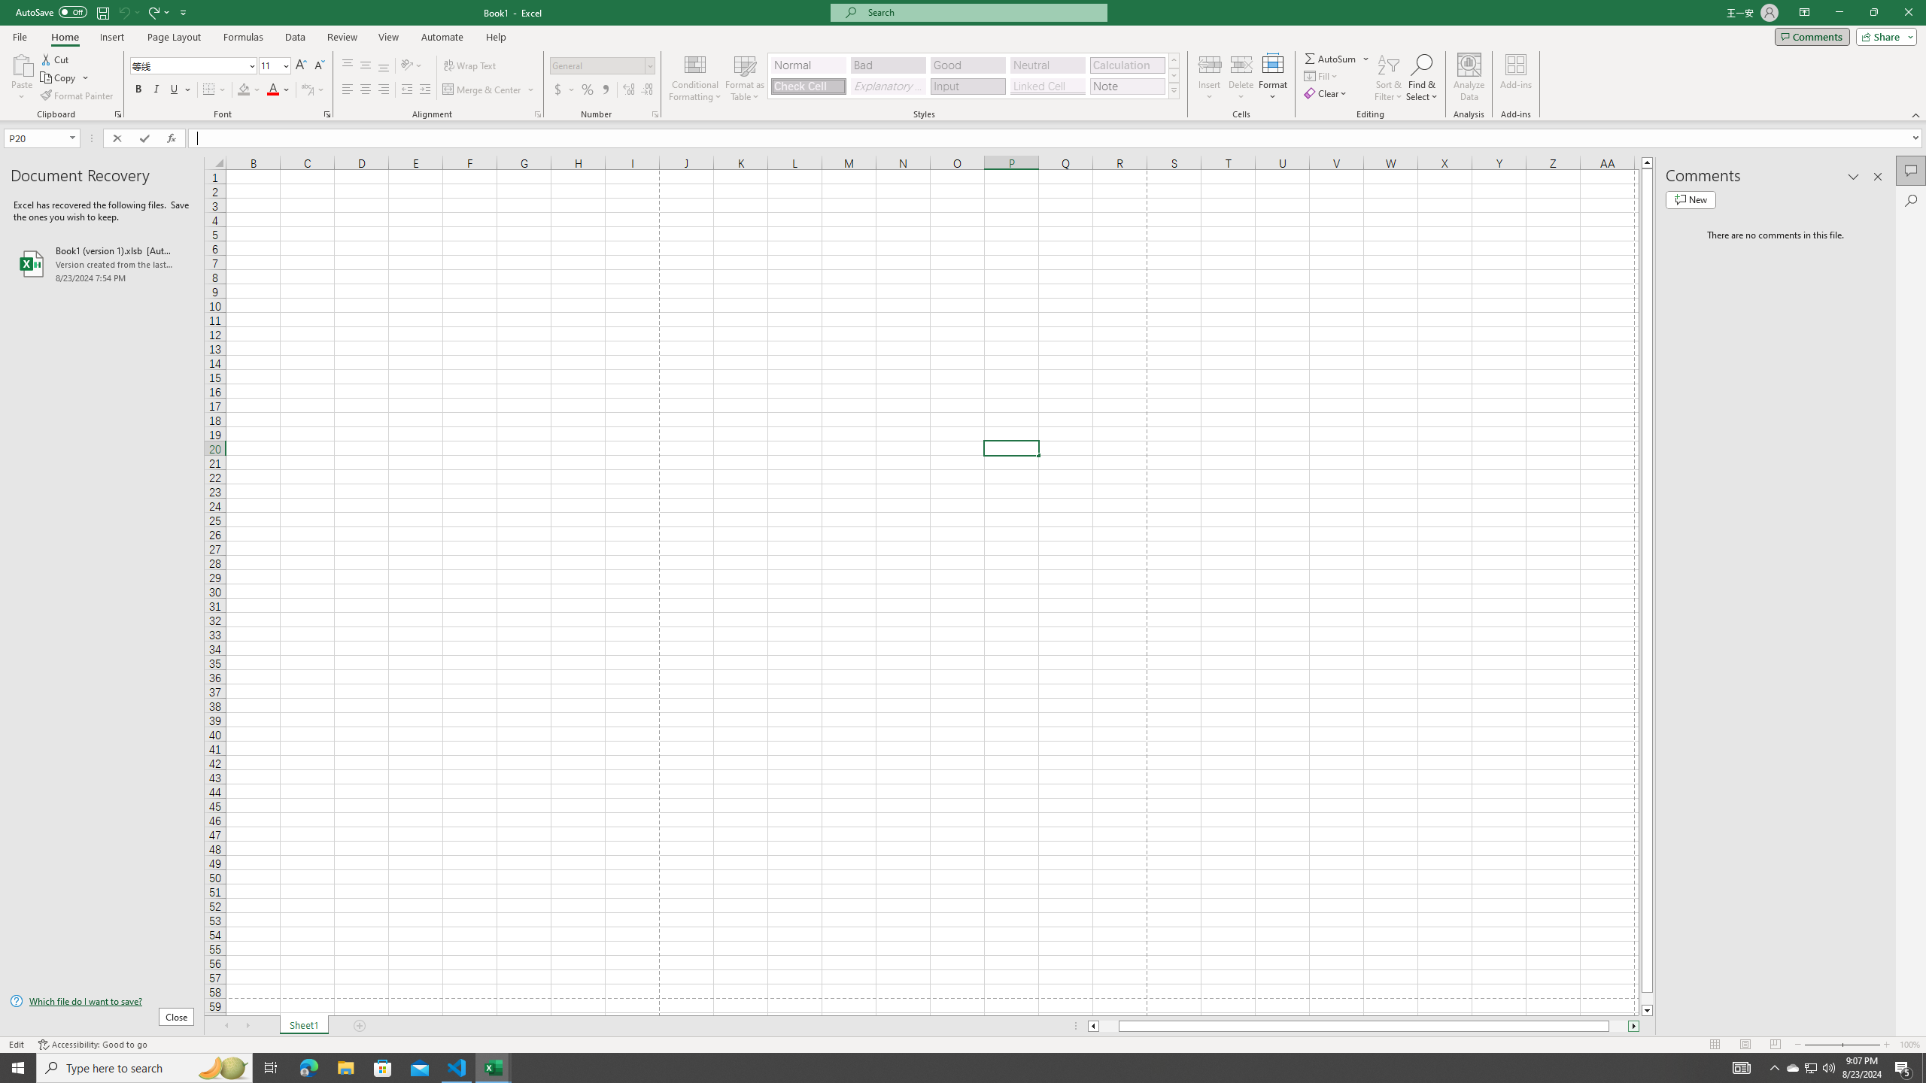  Describe the element at coordinates (412, 66) in the screenshot. I see `Orientation` at that location.